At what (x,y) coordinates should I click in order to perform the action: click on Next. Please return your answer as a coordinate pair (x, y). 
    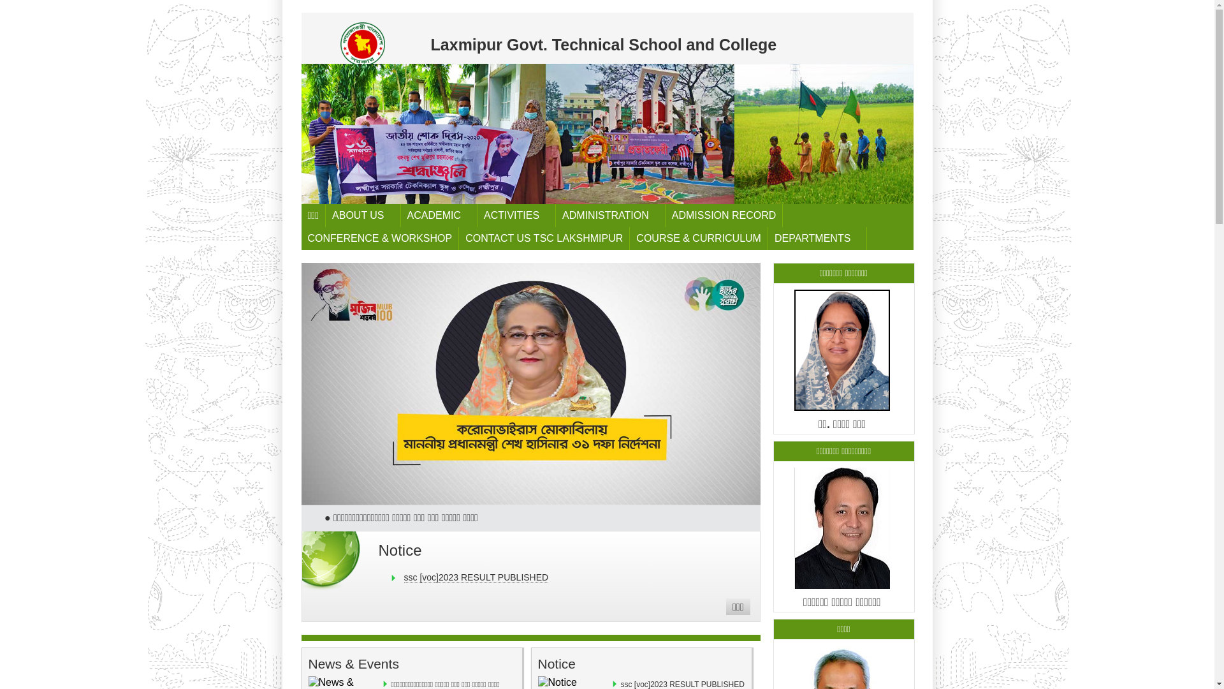
    Looking at the image, I should click on (901, 128).